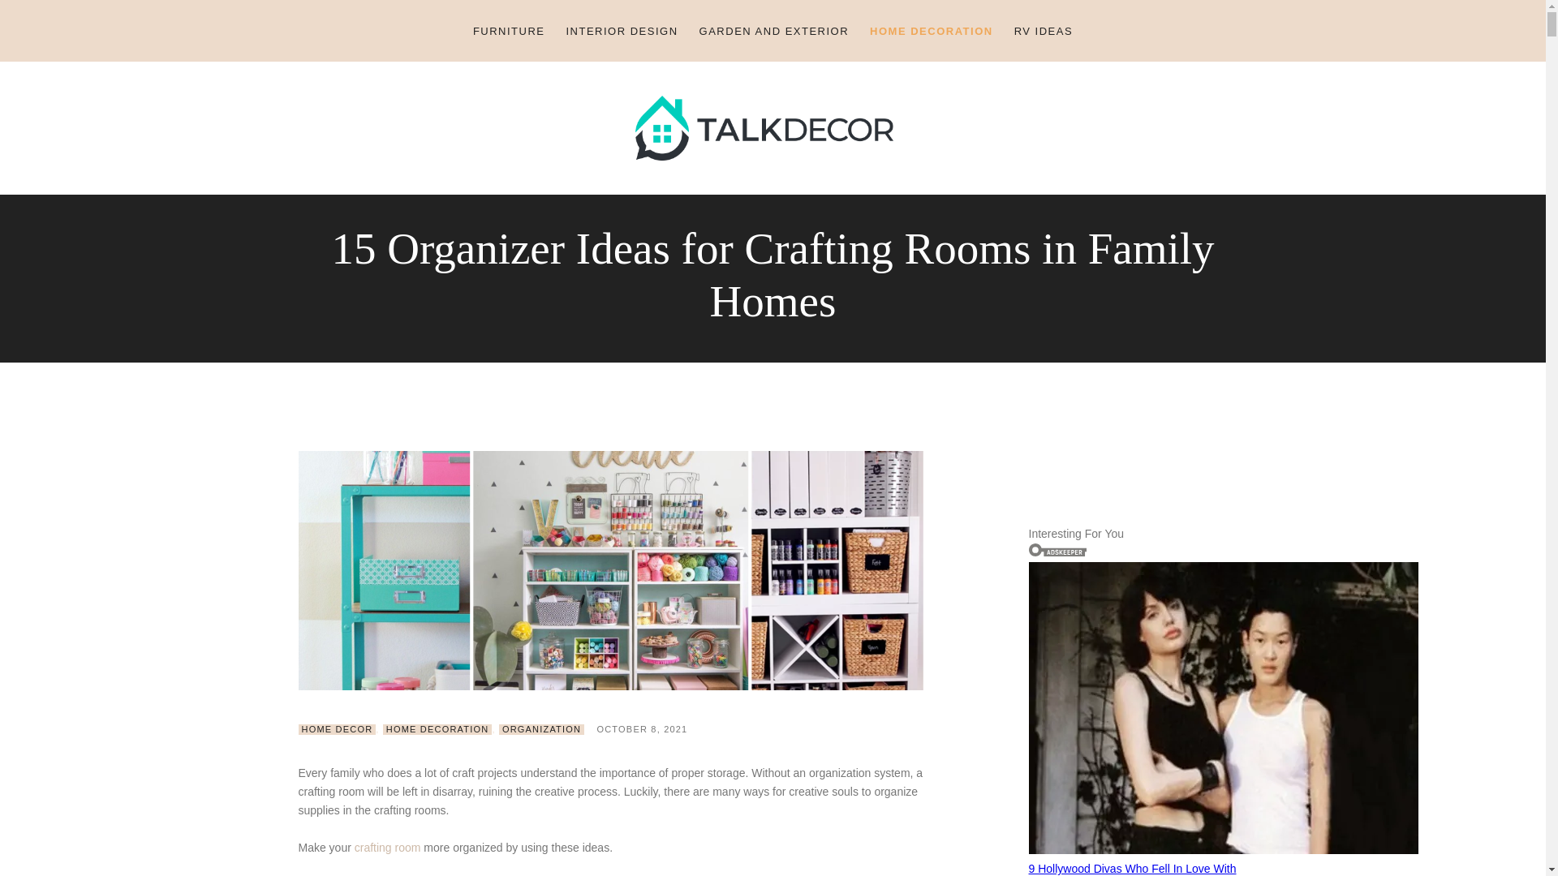 The image size is (1558, 876). Describe the element at coordinates (641, 729) in the screenshot. I see `OCTOBER 8, 2021` at that location.